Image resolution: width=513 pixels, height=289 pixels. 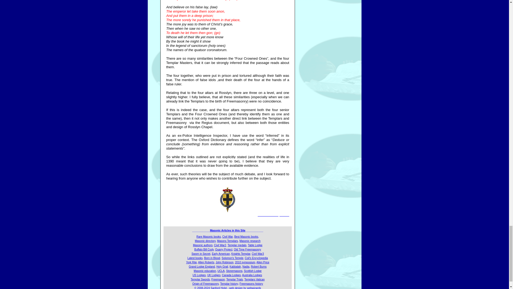 I want to click on Masonic authors, so click(x=203, y=245).